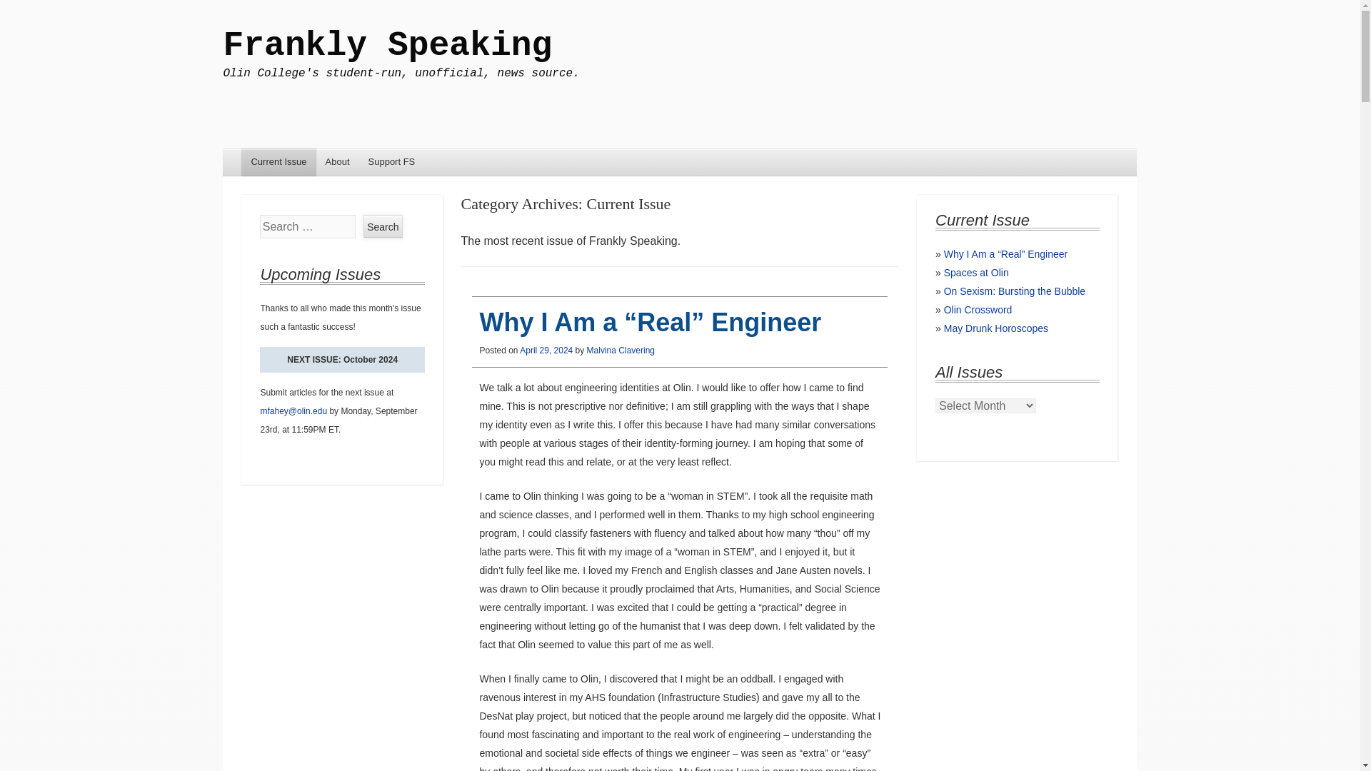 Image resolution: width=1371 pixels, height=771 pixels. What do you see at coordinates (1015, 291) in the screenshot?
I see `On Sexism: Bursting the Bubble` at bounding box center [1015, 291].